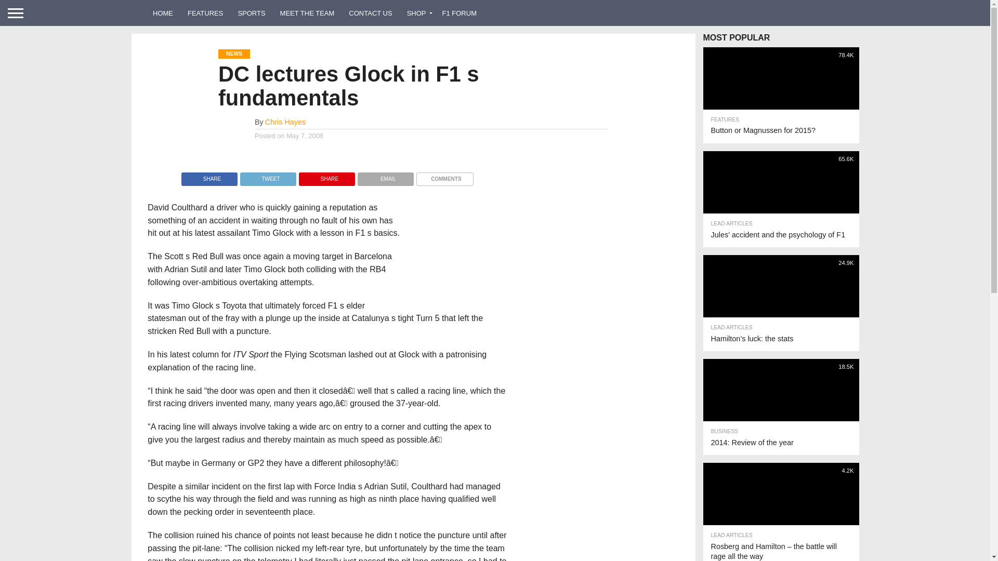 This screenshot has width=998, height=561. I want to click on MEET THE TEAM, so click(307, 12).